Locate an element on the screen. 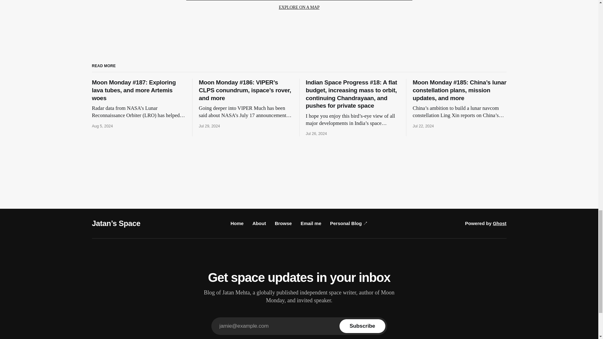 This screenshot has width=603, height=339. EXPLORE ON A MAP is located at coordinates (299, 8).